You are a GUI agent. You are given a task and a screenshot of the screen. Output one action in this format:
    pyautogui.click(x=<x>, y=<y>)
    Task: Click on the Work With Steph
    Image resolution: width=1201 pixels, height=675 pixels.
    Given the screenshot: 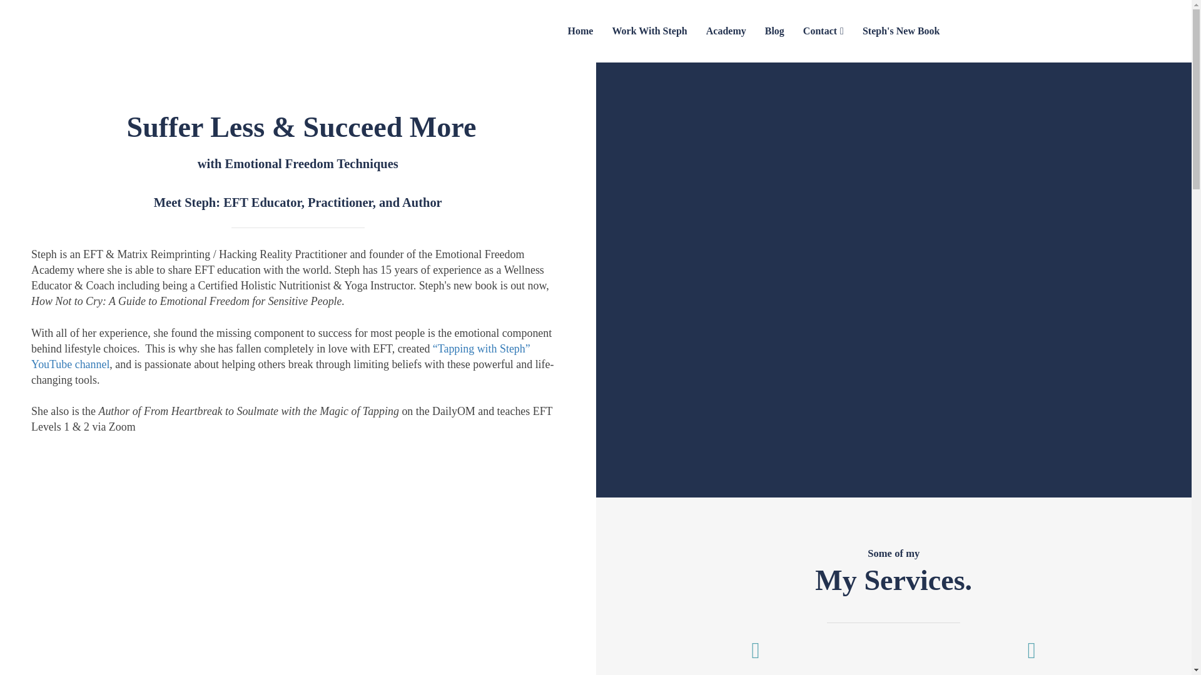 What is the action you would take?
    pyautogui.click(x=649, y=31)
    